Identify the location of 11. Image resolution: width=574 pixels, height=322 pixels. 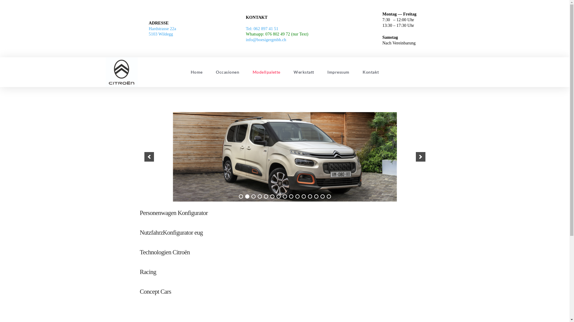
(303, 196).